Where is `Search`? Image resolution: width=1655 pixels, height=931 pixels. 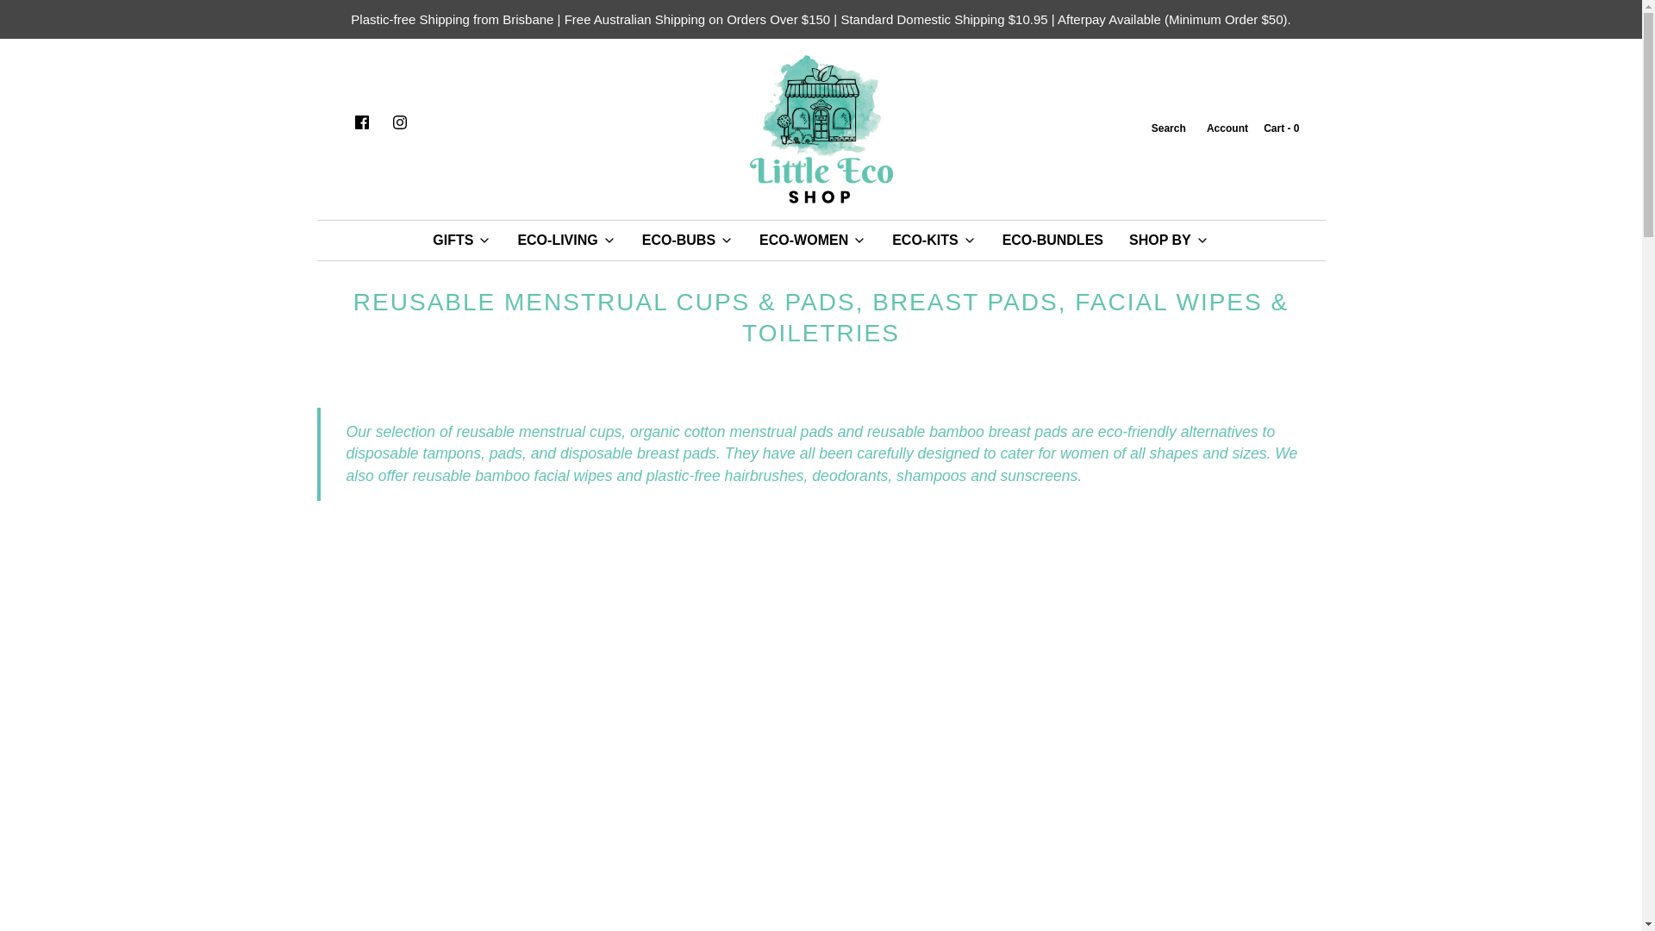
Search is located at coordinates (1167, 128).